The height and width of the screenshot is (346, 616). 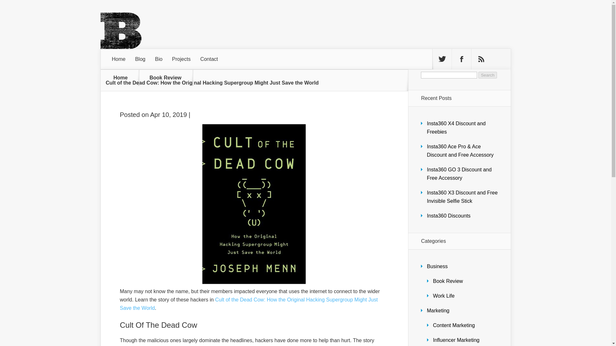 I want to click on Follow us on Twitter, so click(x=442, y=59).